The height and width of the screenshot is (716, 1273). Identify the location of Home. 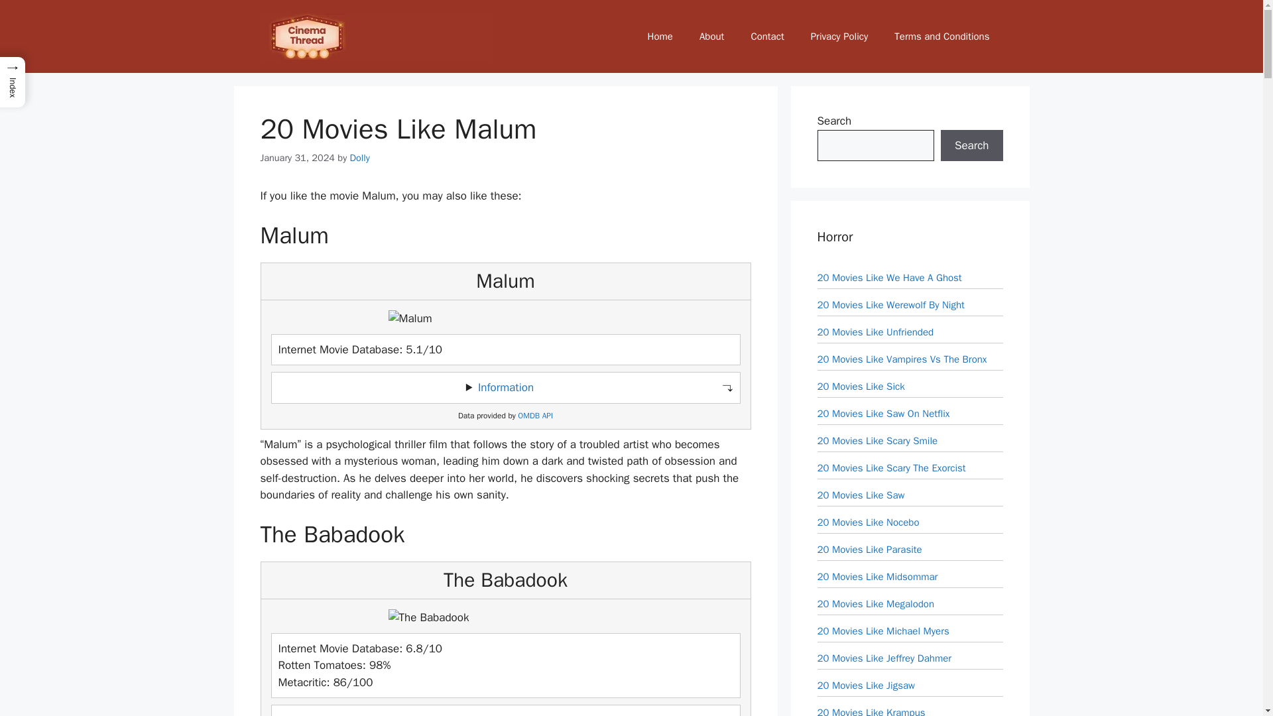
(660, 36).